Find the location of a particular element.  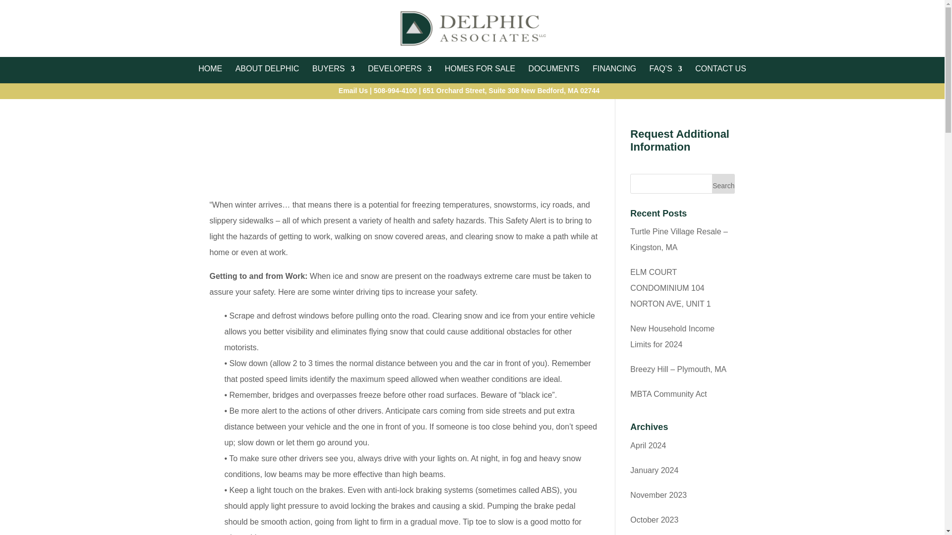

ELM COURT CONDOMINIUM 104 NORTON AVE, UNIT 1 is located at coordinates (670, 288).